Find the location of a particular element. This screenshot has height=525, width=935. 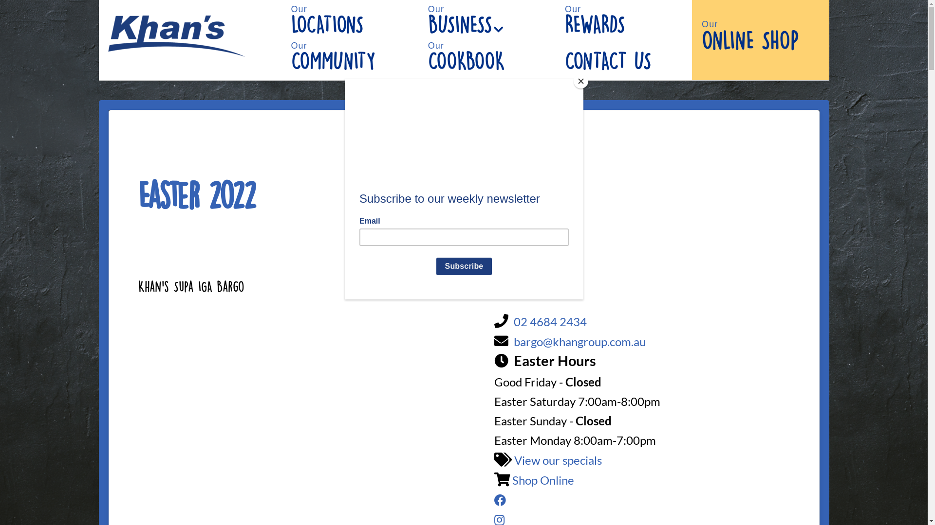

CONTACT US is located at coordinates (623, 82).